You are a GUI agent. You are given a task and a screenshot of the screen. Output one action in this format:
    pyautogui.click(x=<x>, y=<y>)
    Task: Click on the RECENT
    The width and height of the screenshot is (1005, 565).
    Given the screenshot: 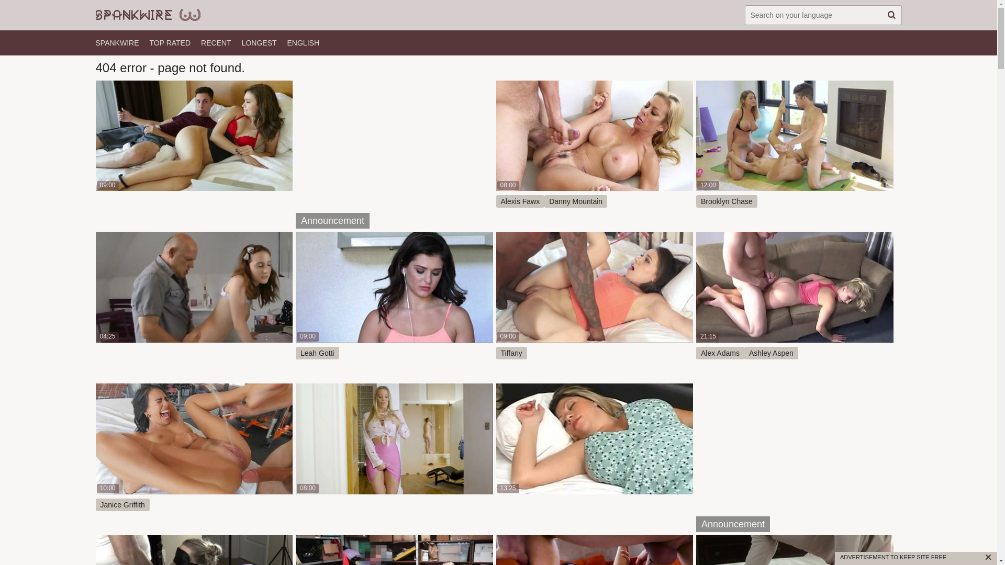 What is the action you would take?
    pyautogui.click(x=216, y=43)
    